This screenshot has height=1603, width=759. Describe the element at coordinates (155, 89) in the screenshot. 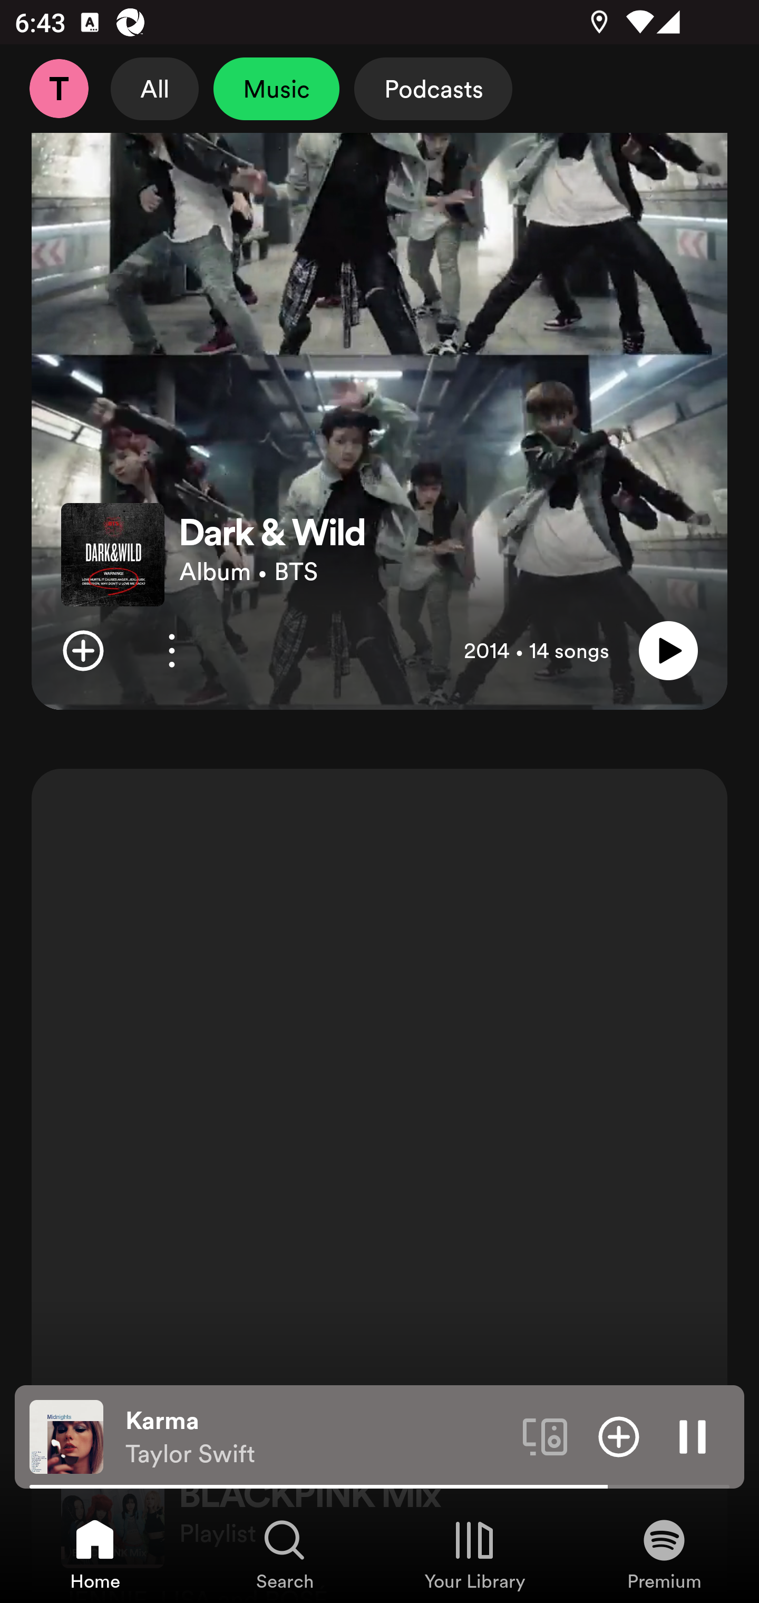

I see `All Select All` at that location.